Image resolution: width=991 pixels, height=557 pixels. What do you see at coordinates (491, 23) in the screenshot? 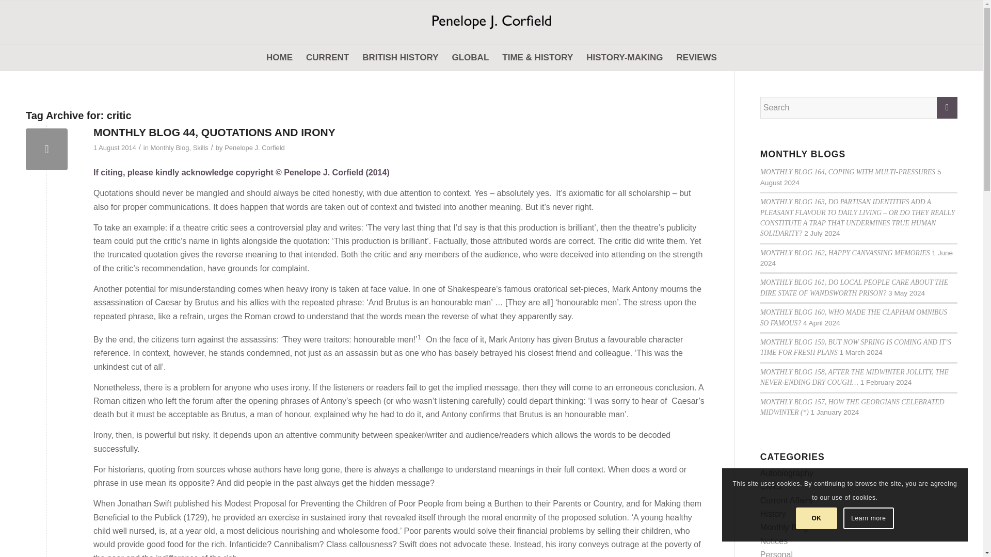
I see `Penelope J. Corfield` at bounding box center [491, 23].